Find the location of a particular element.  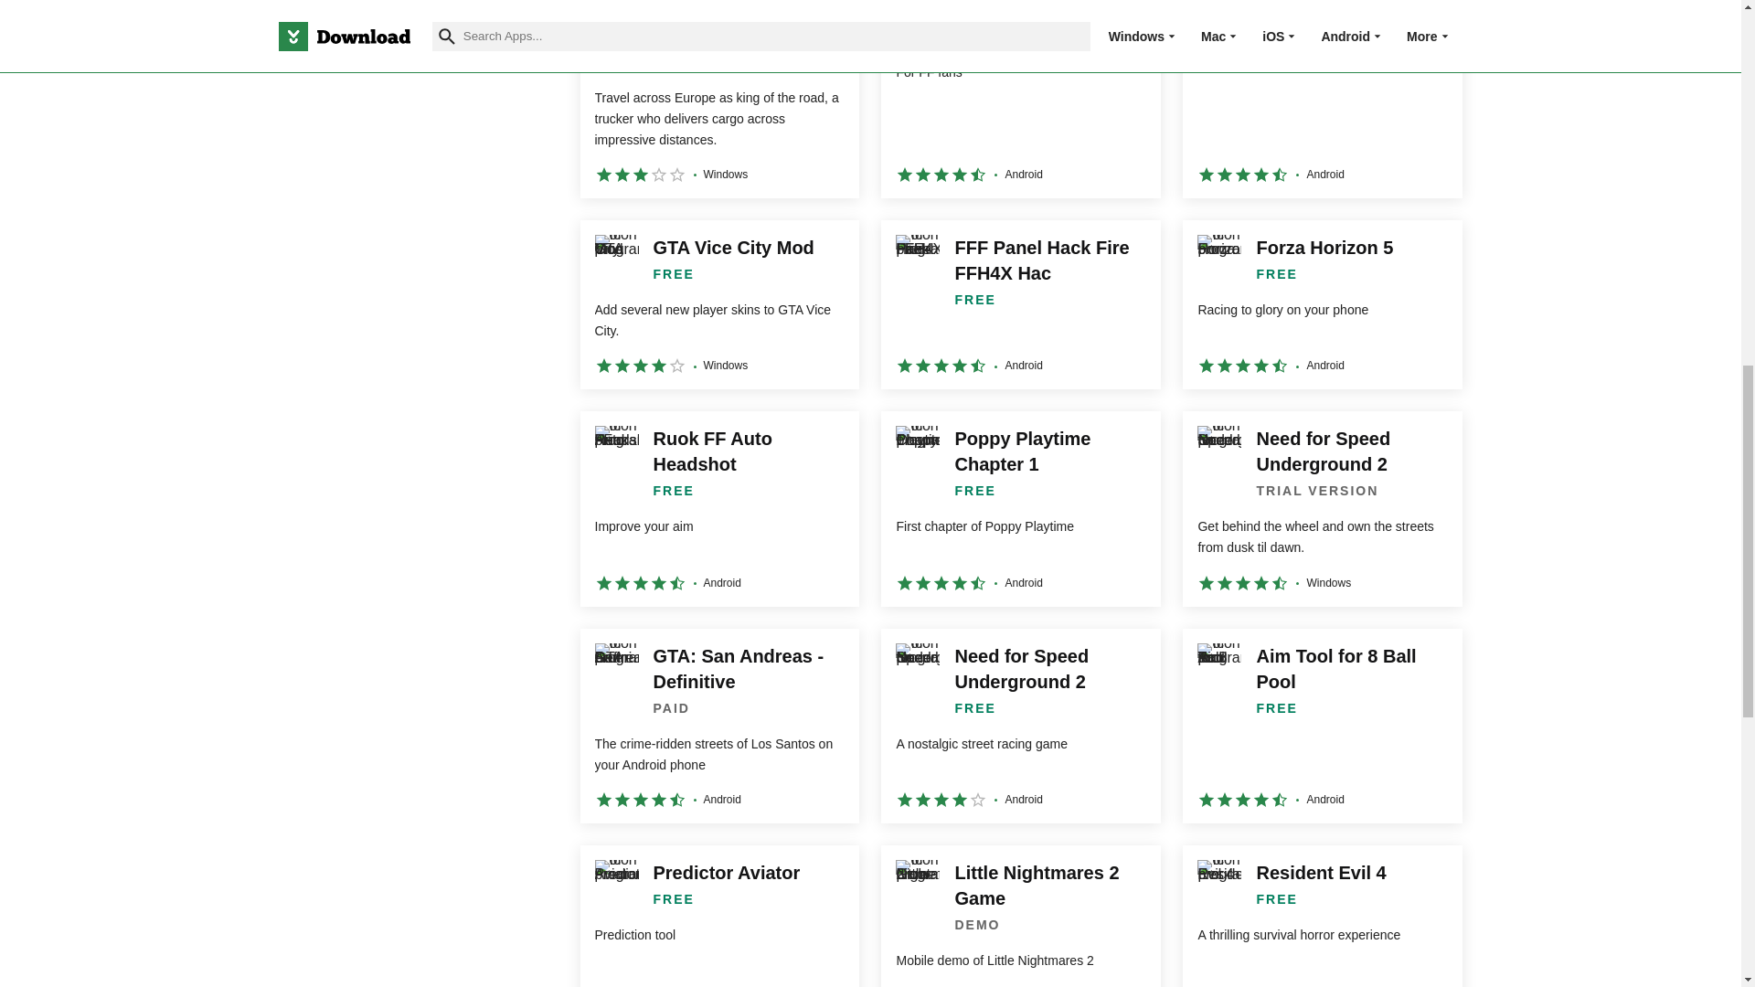

GTA Vice City Mod is located at coordinates (718, 303).